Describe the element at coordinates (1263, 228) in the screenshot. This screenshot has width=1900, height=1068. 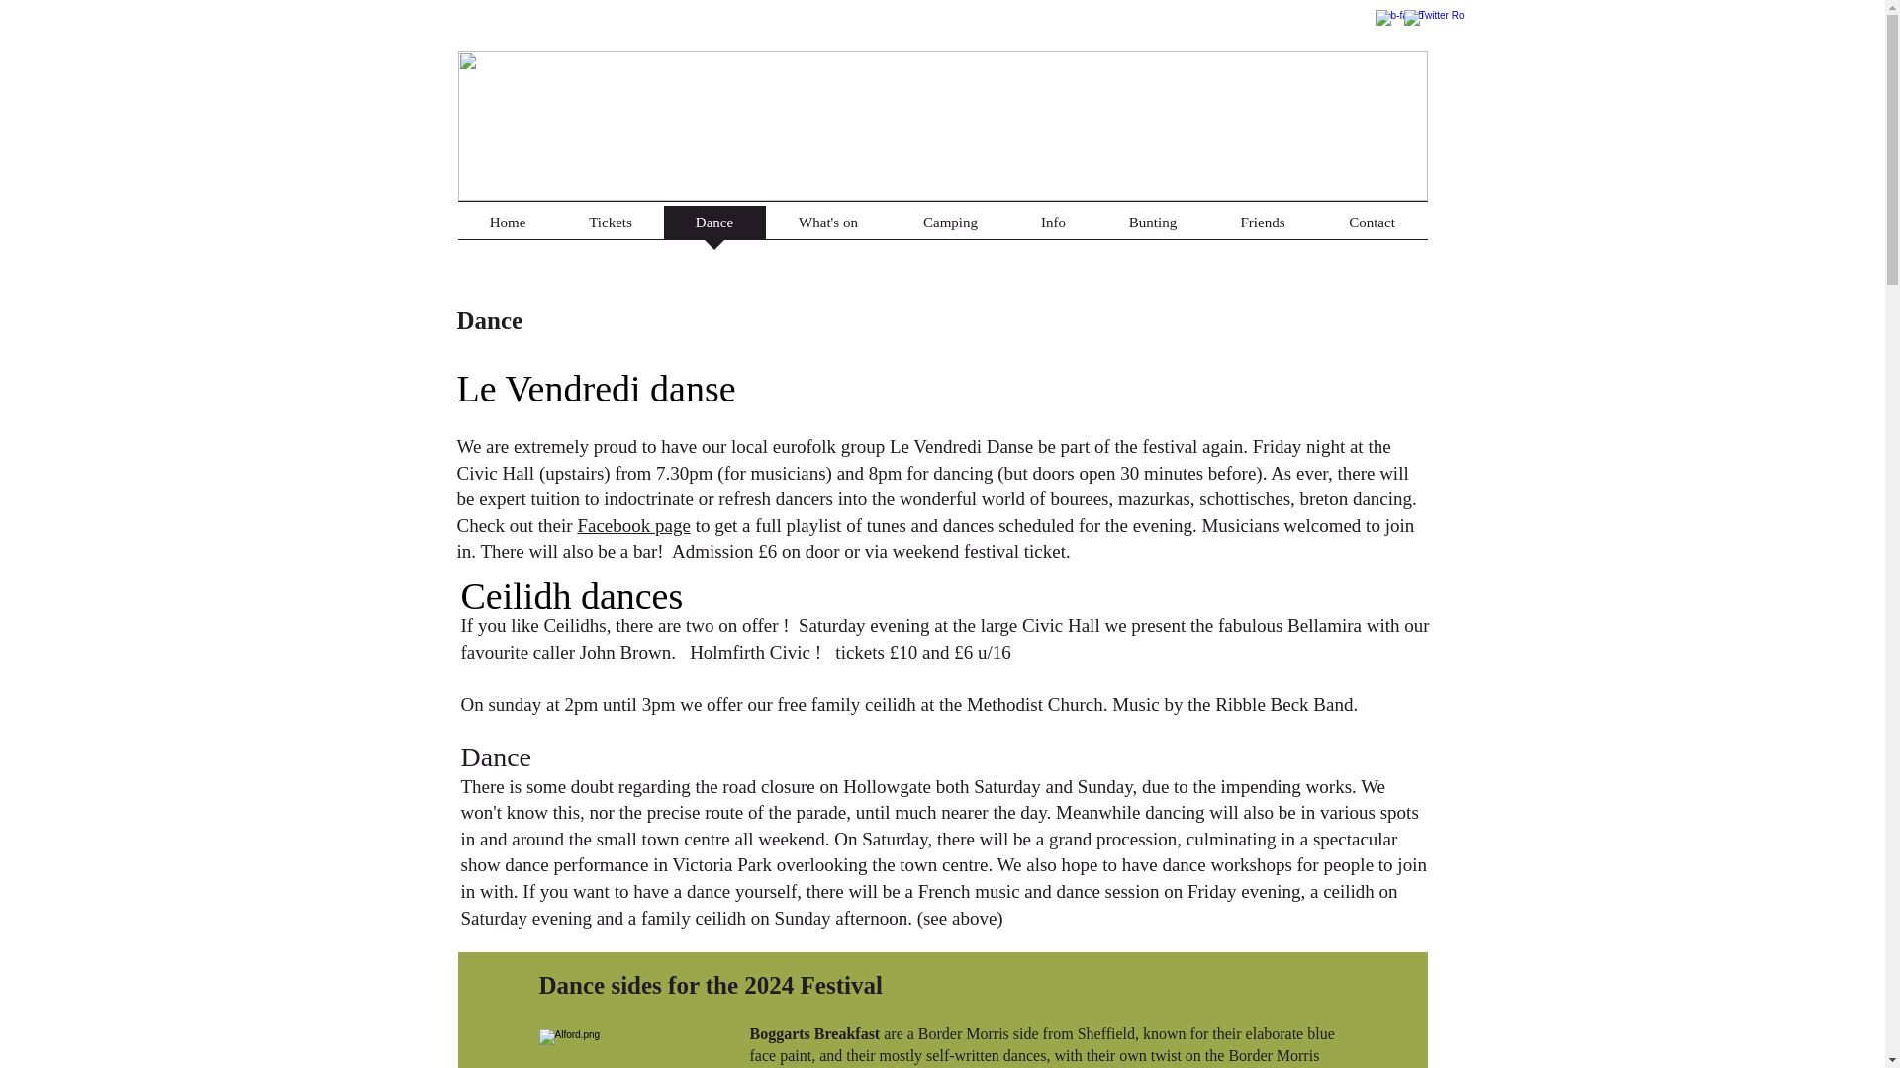
I see `Friends` at that location.